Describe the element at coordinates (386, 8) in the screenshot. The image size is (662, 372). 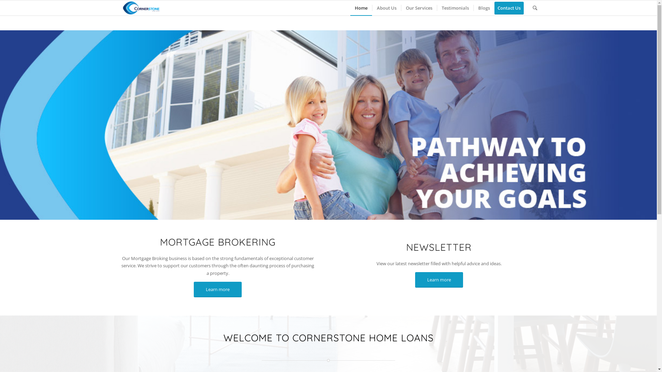
I see `About Us` at that location.